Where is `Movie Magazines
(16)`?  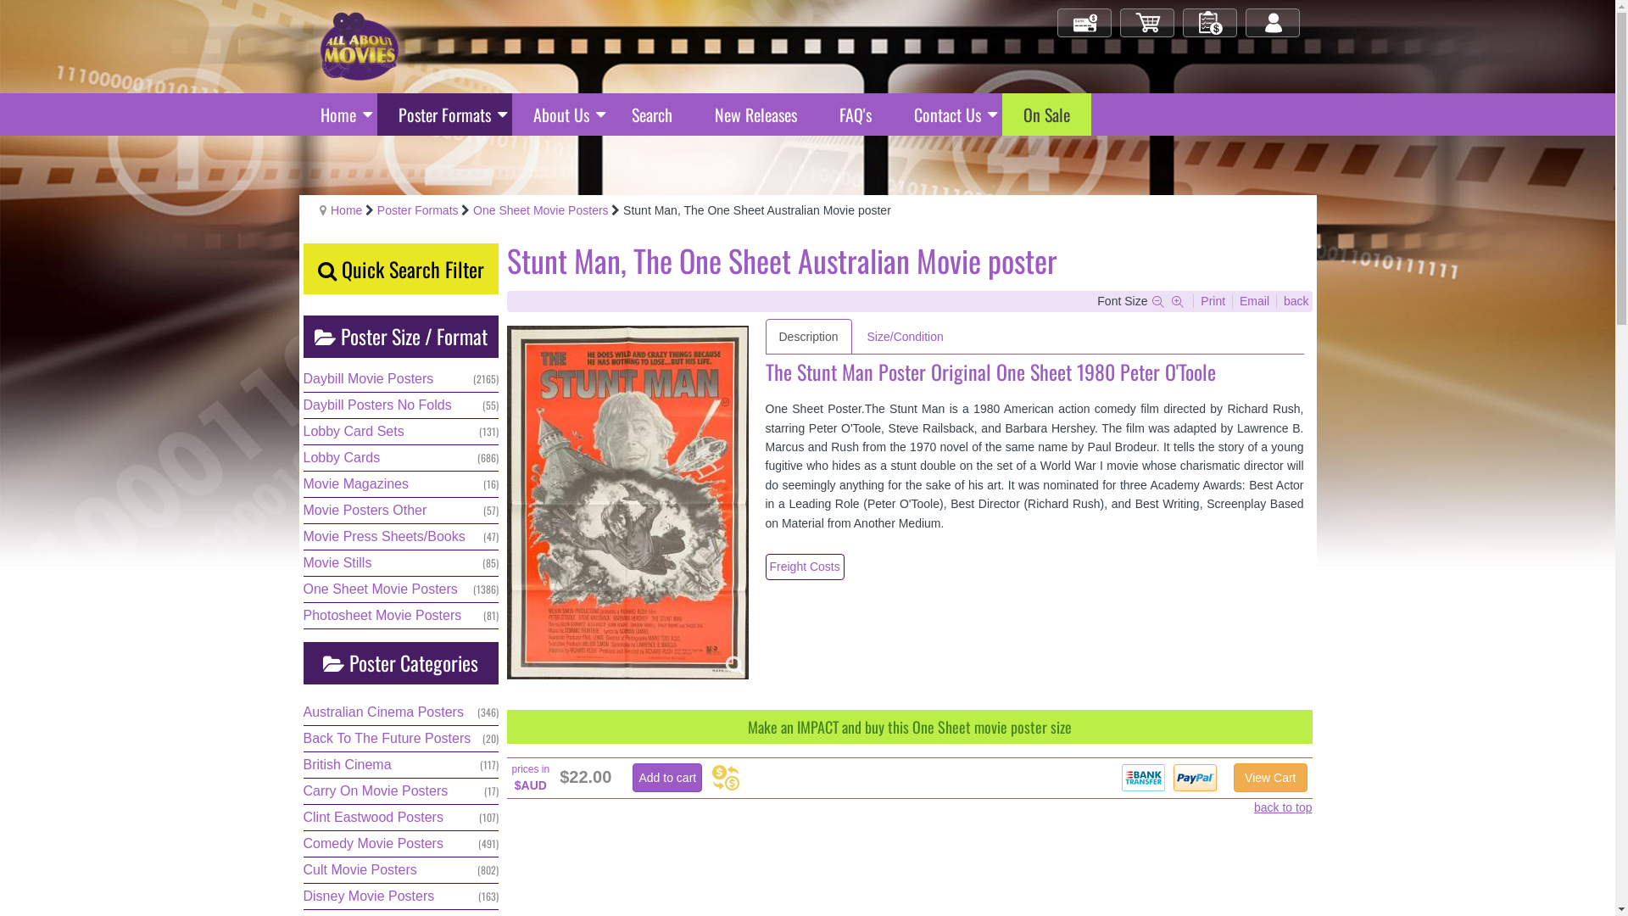 Movie Magazines
(16) is located at coordinates (401, 484).